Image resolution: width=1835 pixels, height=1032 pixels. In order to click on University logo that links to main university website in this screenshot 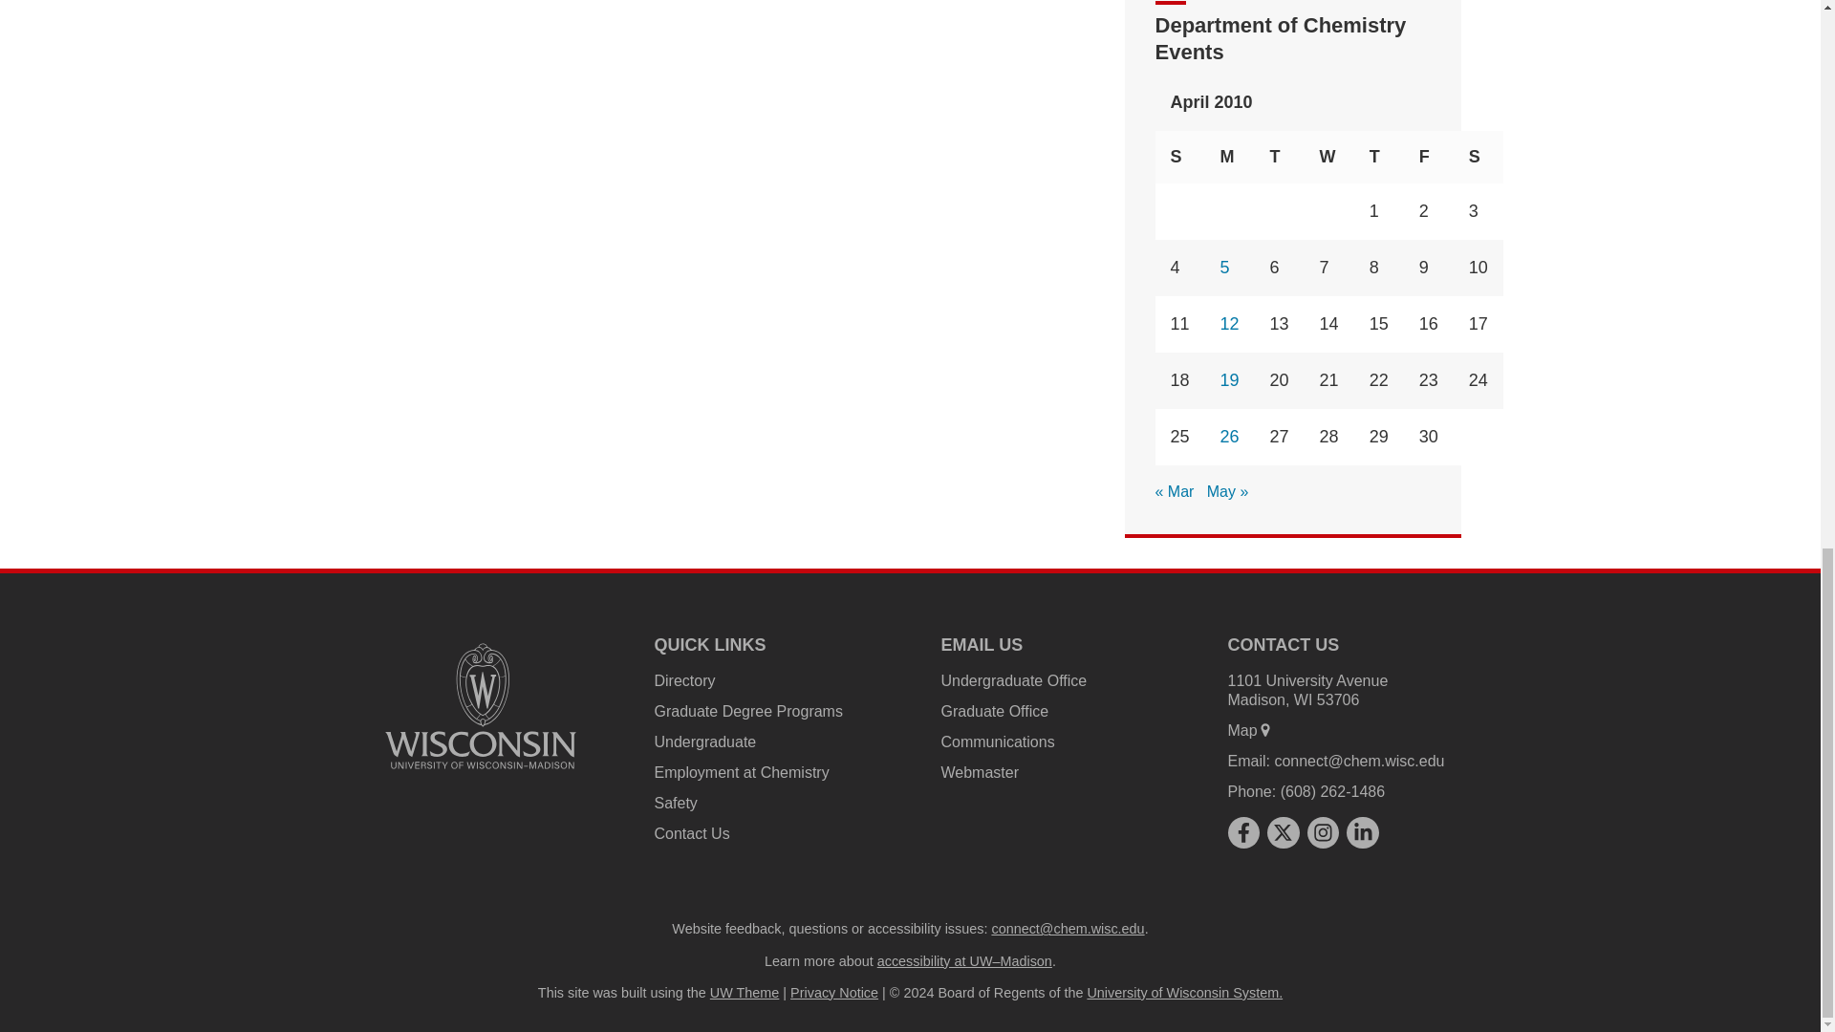, I will do `click(480, 706)`.